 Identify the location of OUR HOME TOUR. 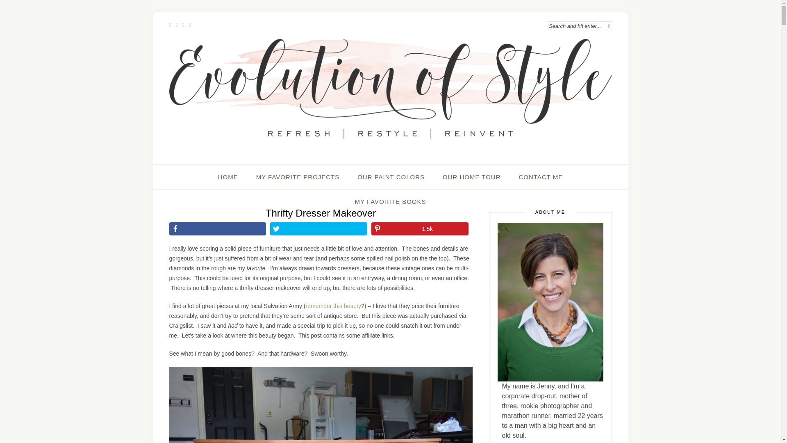
(471, 177).